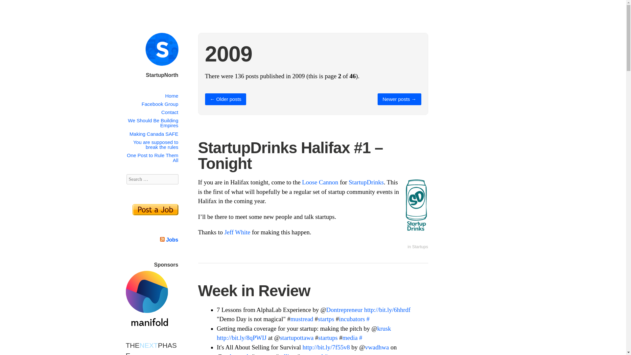 Image resolution: width=631 pixels, height=355 pixels. What do you see at coordinates (320, 182) in the screenshot?
I see `Loose Cannon` at bounding box center [320, 182].